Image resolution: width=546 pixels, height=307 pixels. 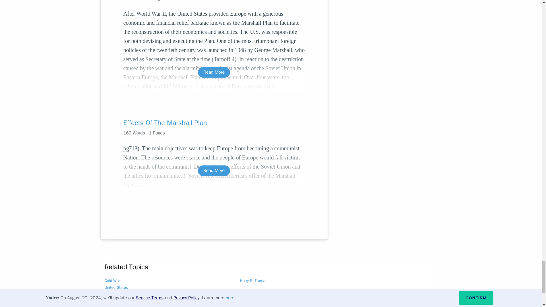 I want to click on Terms of Service, so click(x=206, y=306).